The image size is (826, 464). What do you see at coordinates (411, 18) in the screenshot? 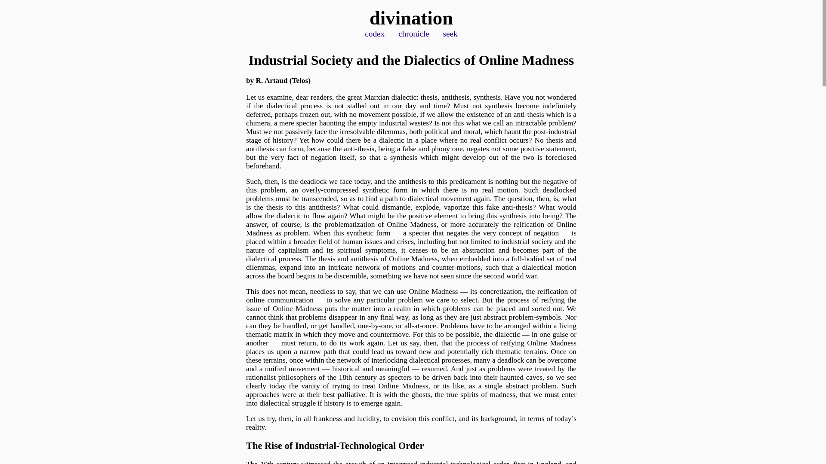
I see `divination` at bounding box center [411, 18].